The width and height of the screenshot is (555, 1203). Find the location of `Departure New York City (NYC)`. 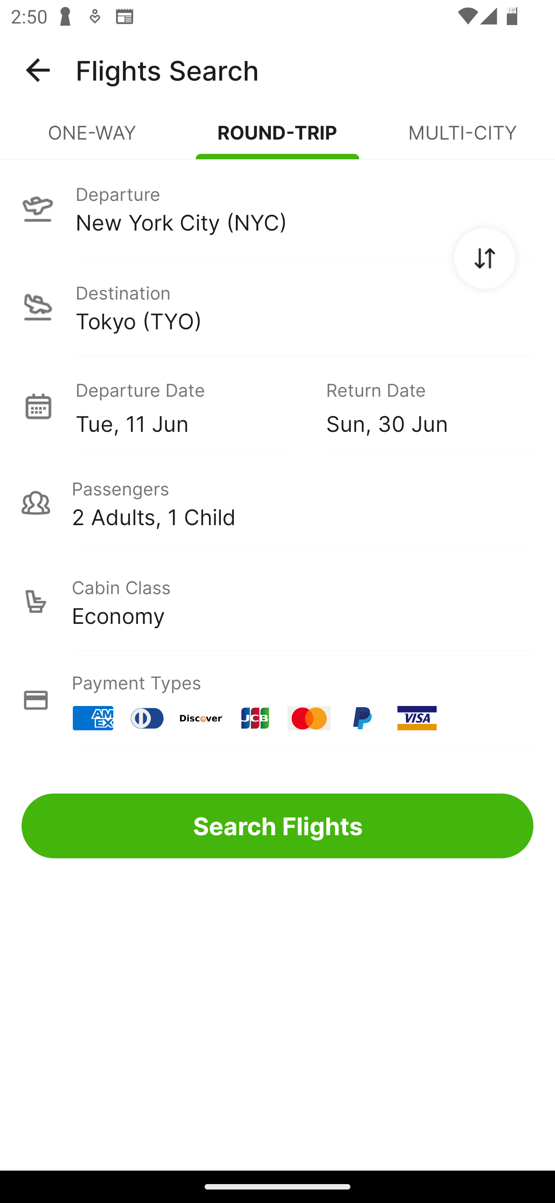

Departure New York City (NYC) is located at coordinates (277, 208).